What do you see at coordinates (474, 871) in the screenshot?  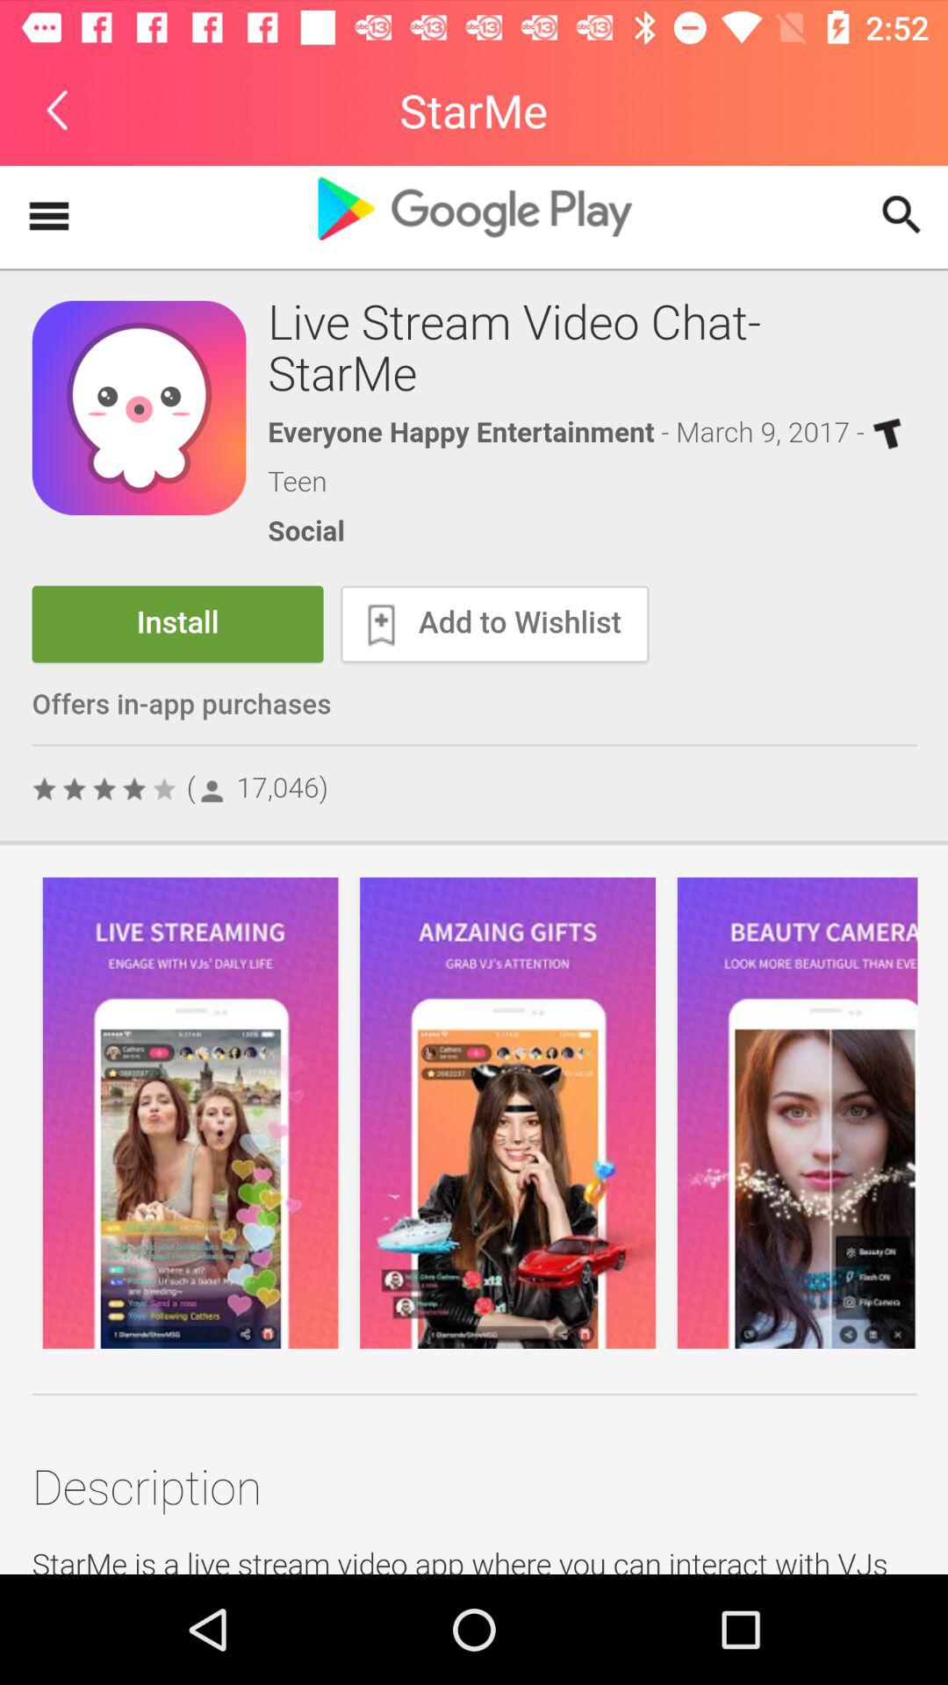 I see `scroll through text` at bounding box center [474, 871].